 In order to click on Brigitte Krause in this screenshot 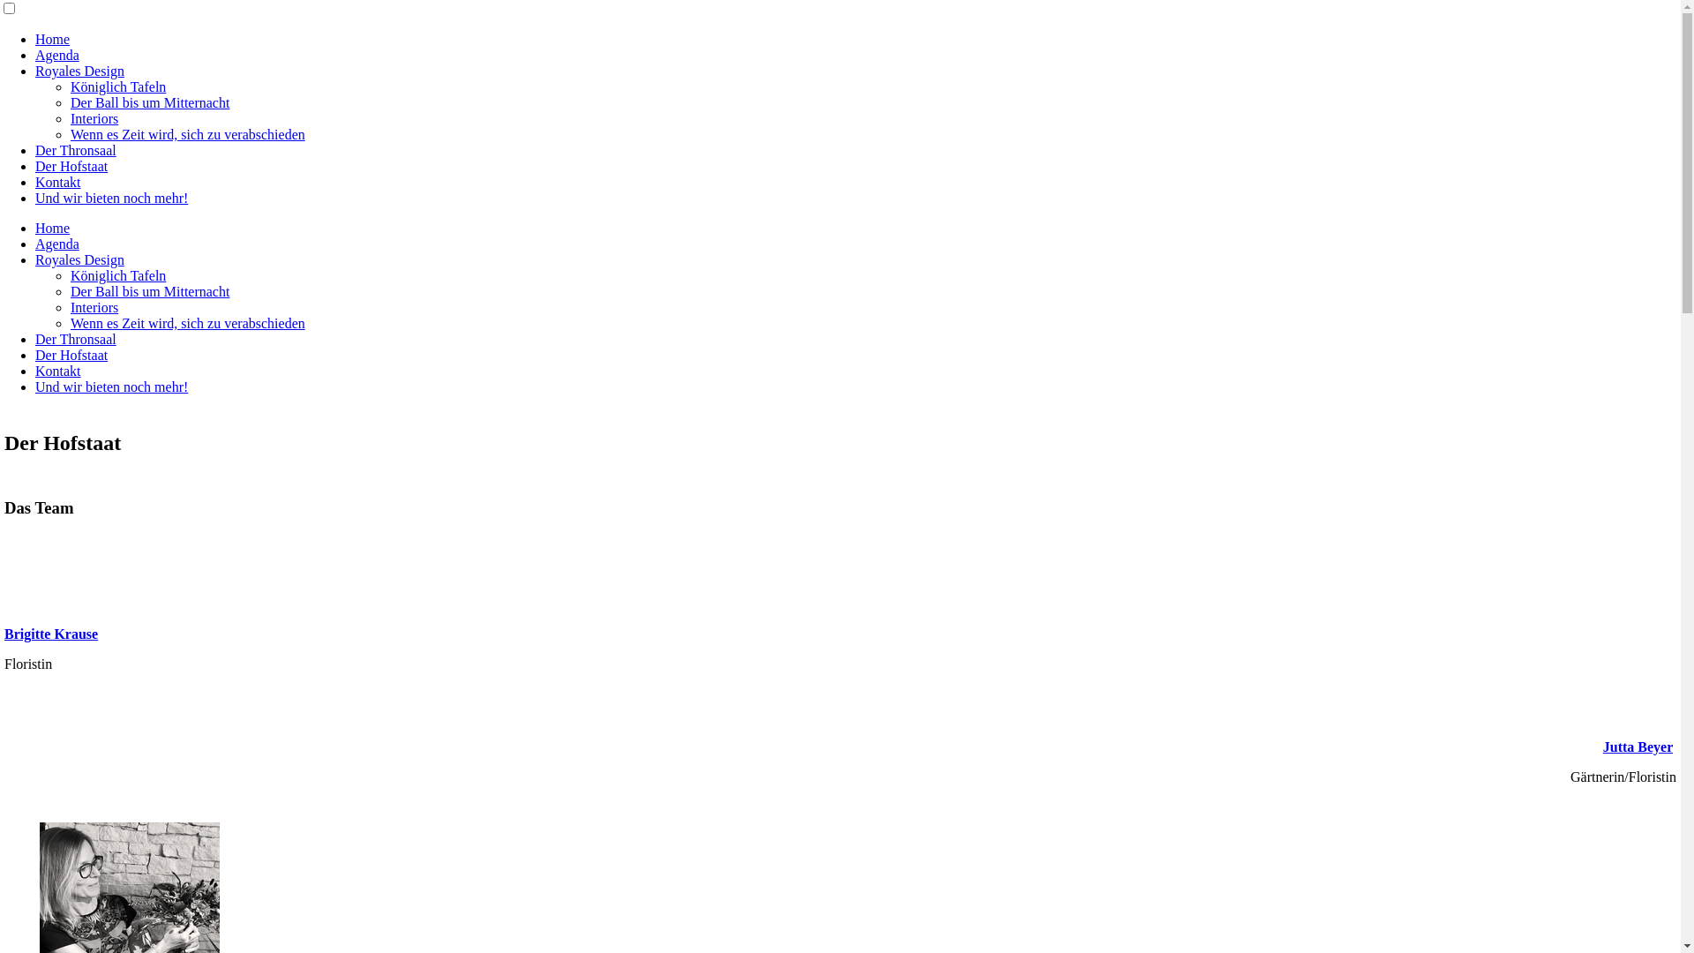, I will do `click(51, 634)`.